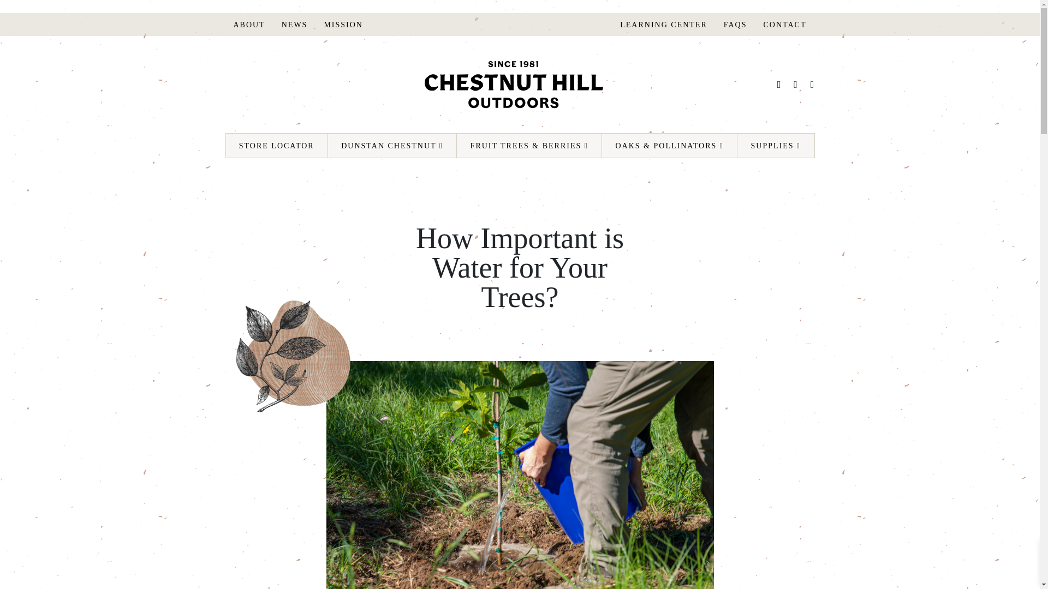  Describe the element at coordinates (249, 25) in the screenshot. I see `ABOUT` at that location.